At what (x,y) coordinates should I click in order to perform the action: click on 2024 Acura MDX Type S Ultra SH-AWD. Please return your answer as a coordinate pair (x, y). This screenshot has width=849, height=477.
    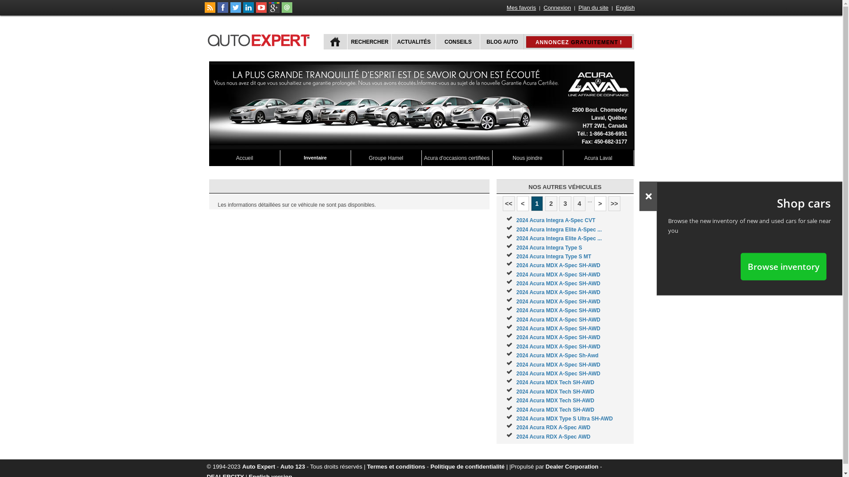
    Looking at the image, I should click on (565, 419).